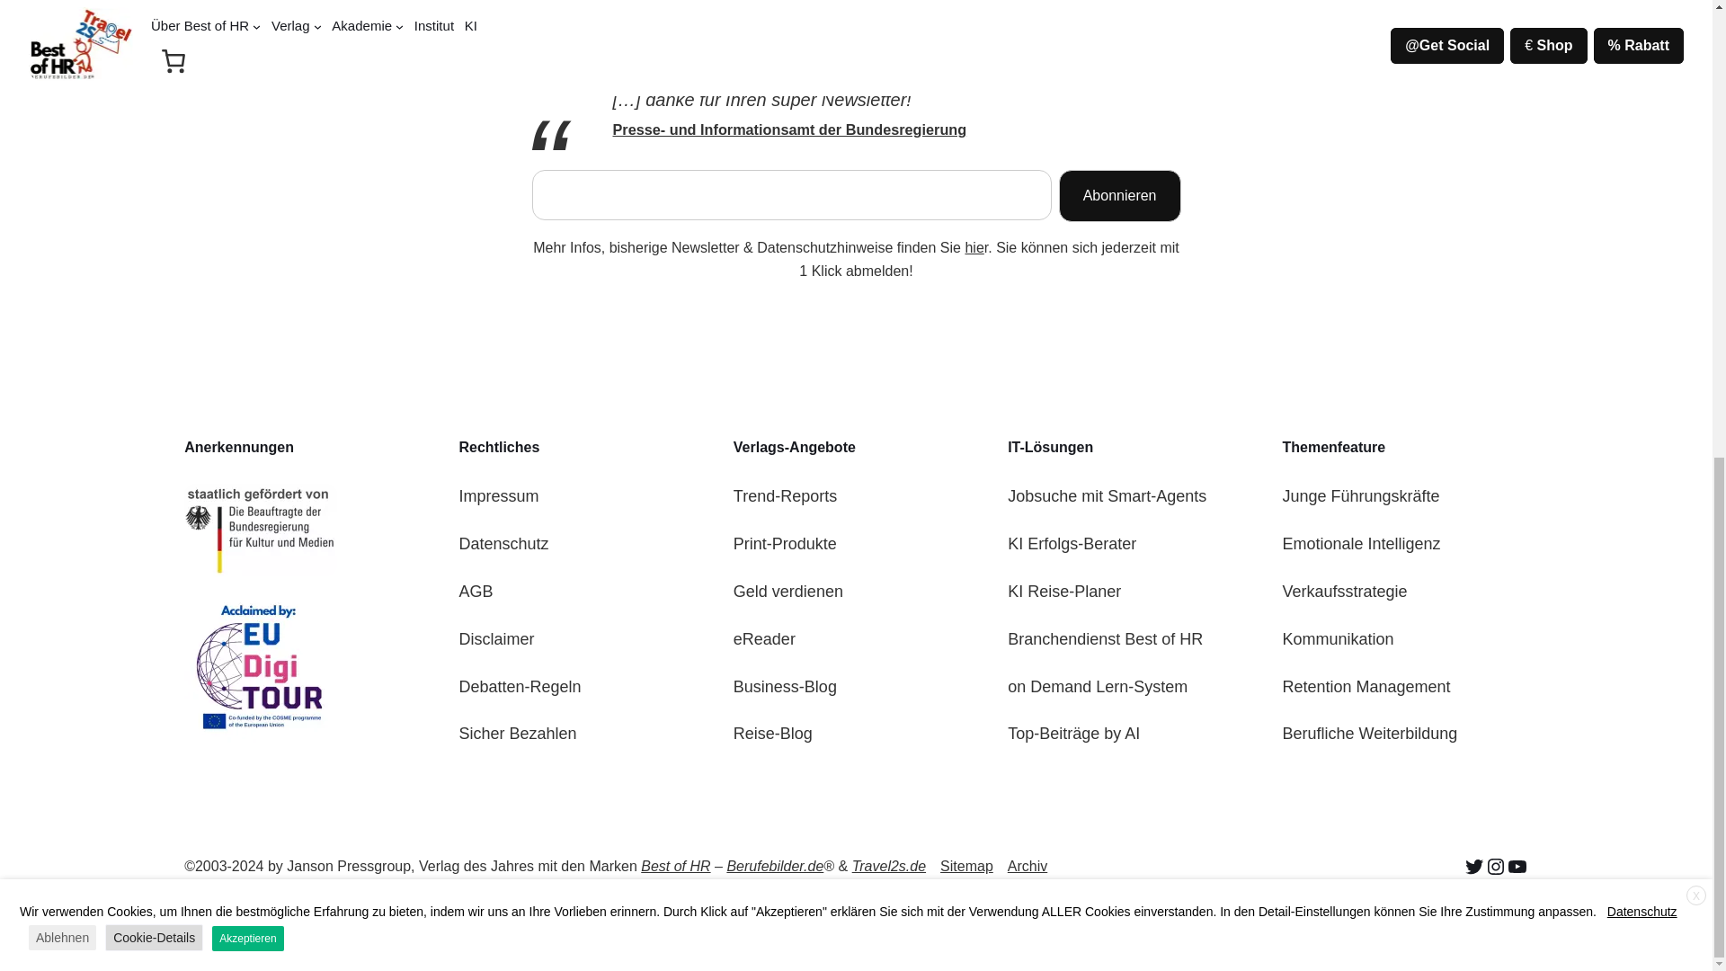 This screenshot has width=1726, height=971. I want to click on AGB, so click(475, 592).